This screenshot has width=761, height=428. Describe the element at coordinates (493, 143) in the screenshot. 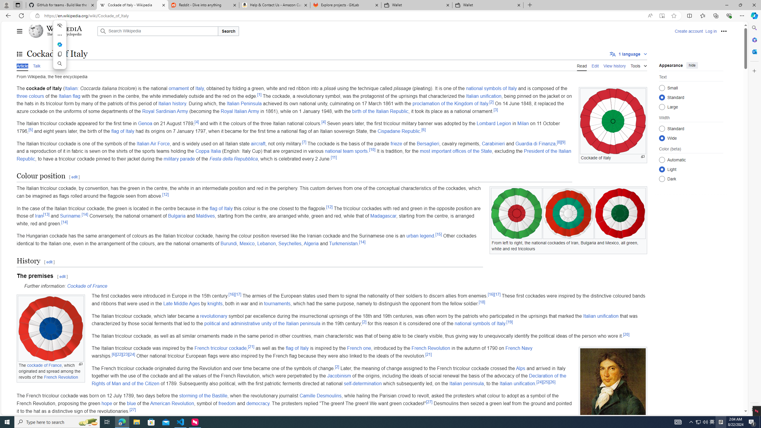

I see `Carabinieri` at that location.